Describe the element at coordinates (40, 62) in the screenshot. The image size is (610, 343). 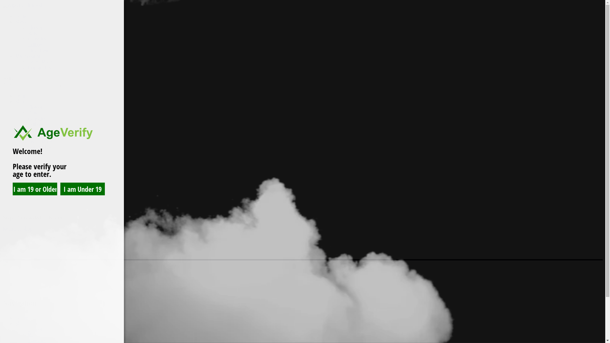
I see `Learn More` at that location.